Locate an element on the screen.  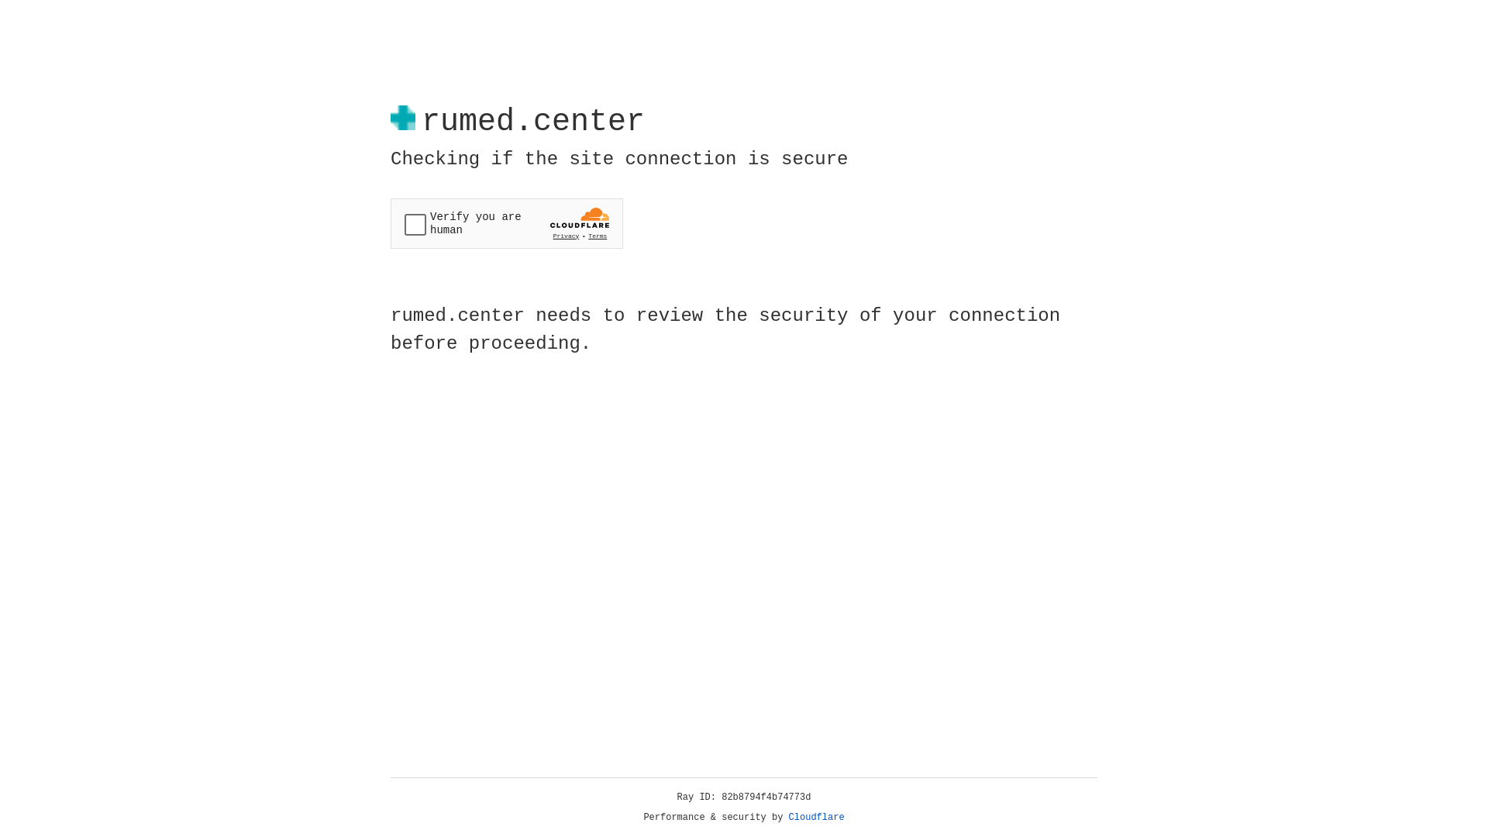
Widget containing a Cloudflare security challenge is located at coordinates (507, 223).